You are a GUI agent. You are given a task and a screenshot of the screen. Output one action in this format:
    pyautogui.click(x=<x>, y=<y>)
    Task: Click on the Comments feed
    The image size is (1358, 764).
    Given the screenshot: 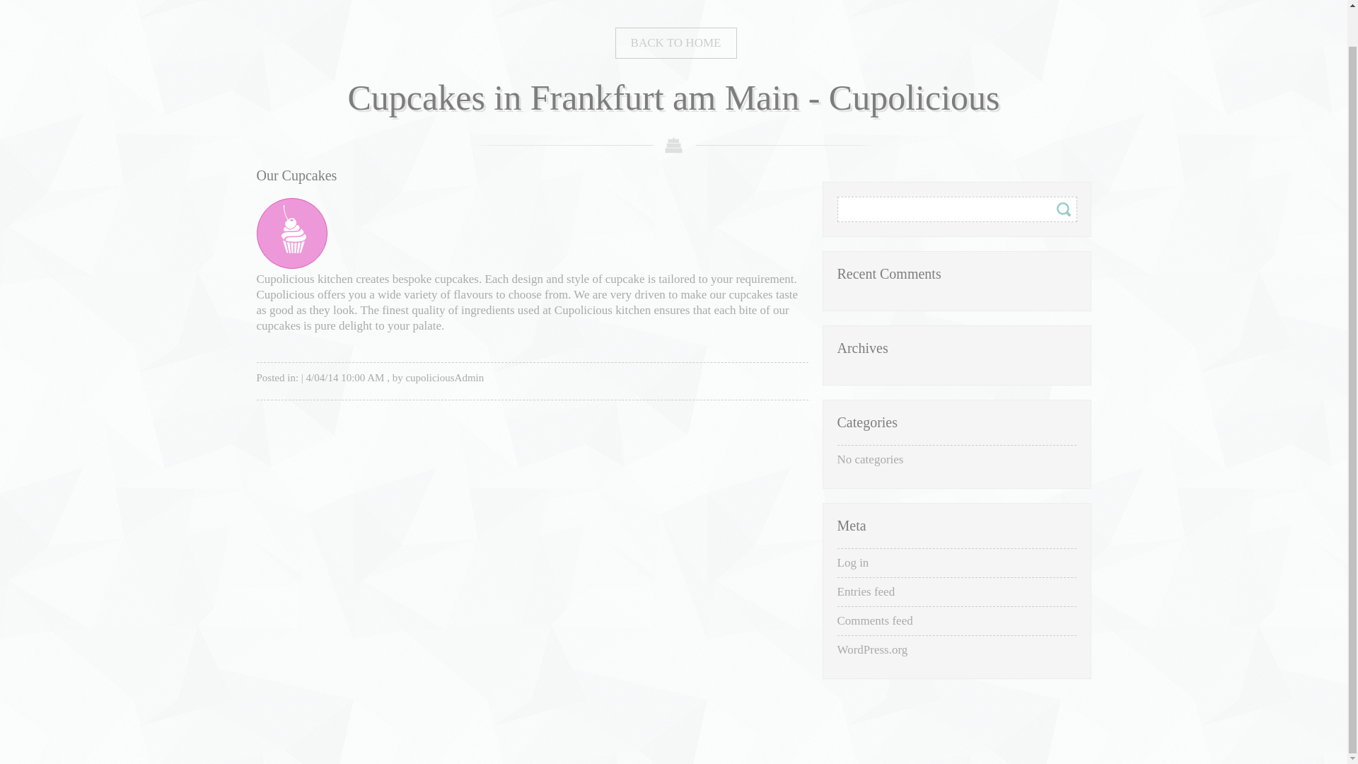 What is the action you would take?
    pyautogui.click(x=875, y=620)
    